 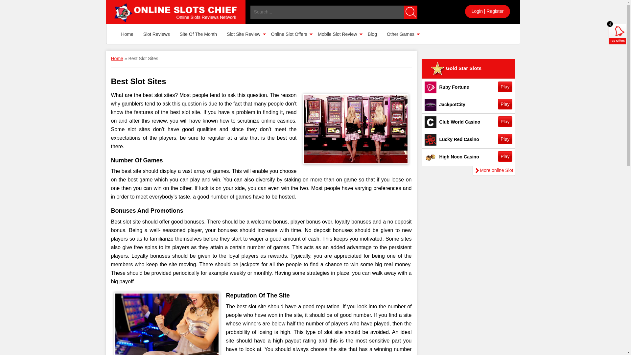 I want to click on Home, so click(x=127, y=34).